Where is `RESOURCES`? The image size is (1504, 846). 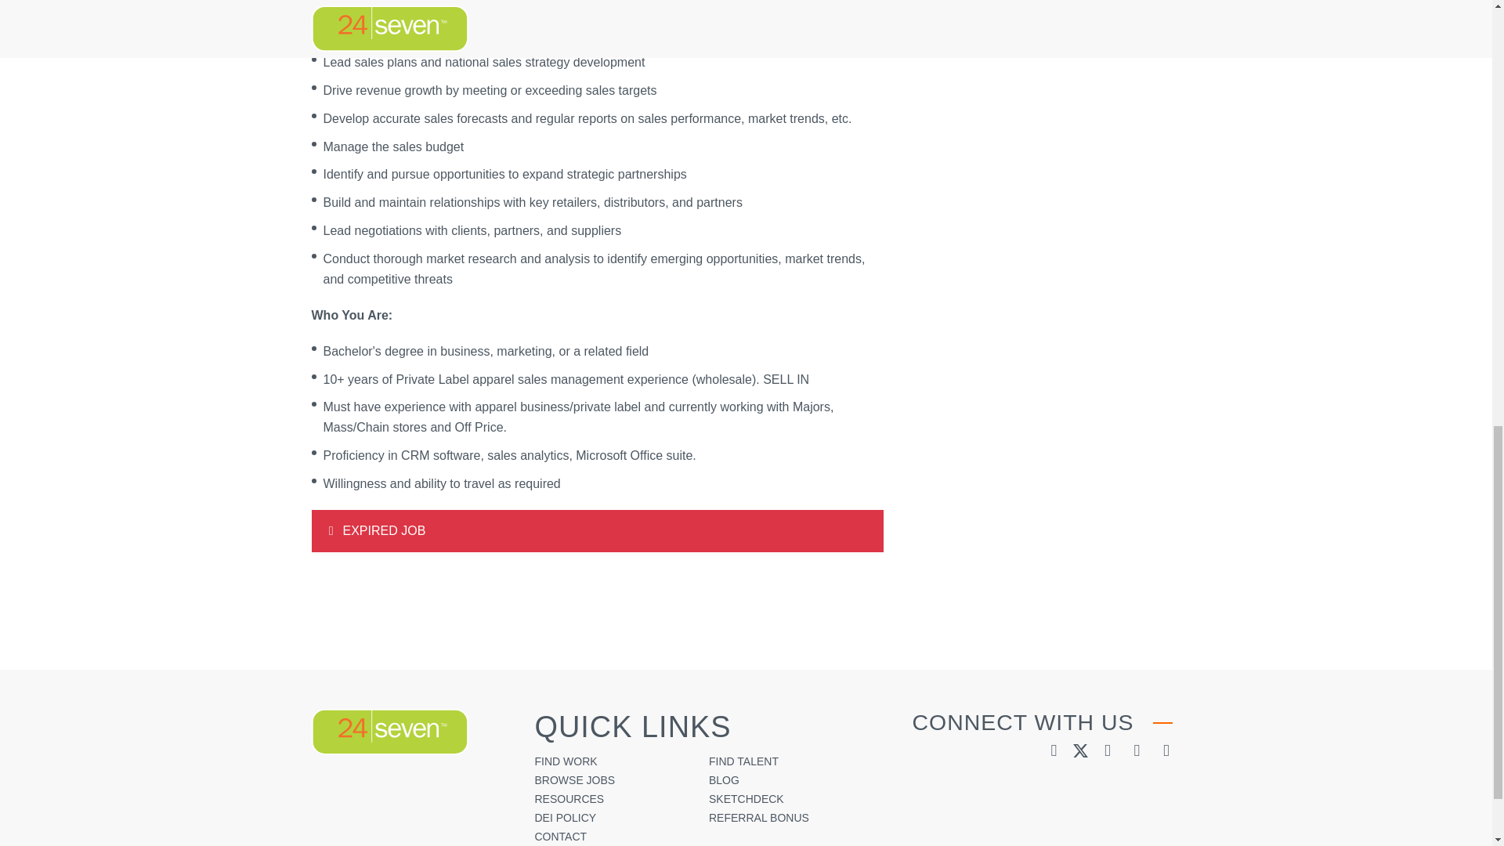 RESOURCES is located at coordinates (569, 799).